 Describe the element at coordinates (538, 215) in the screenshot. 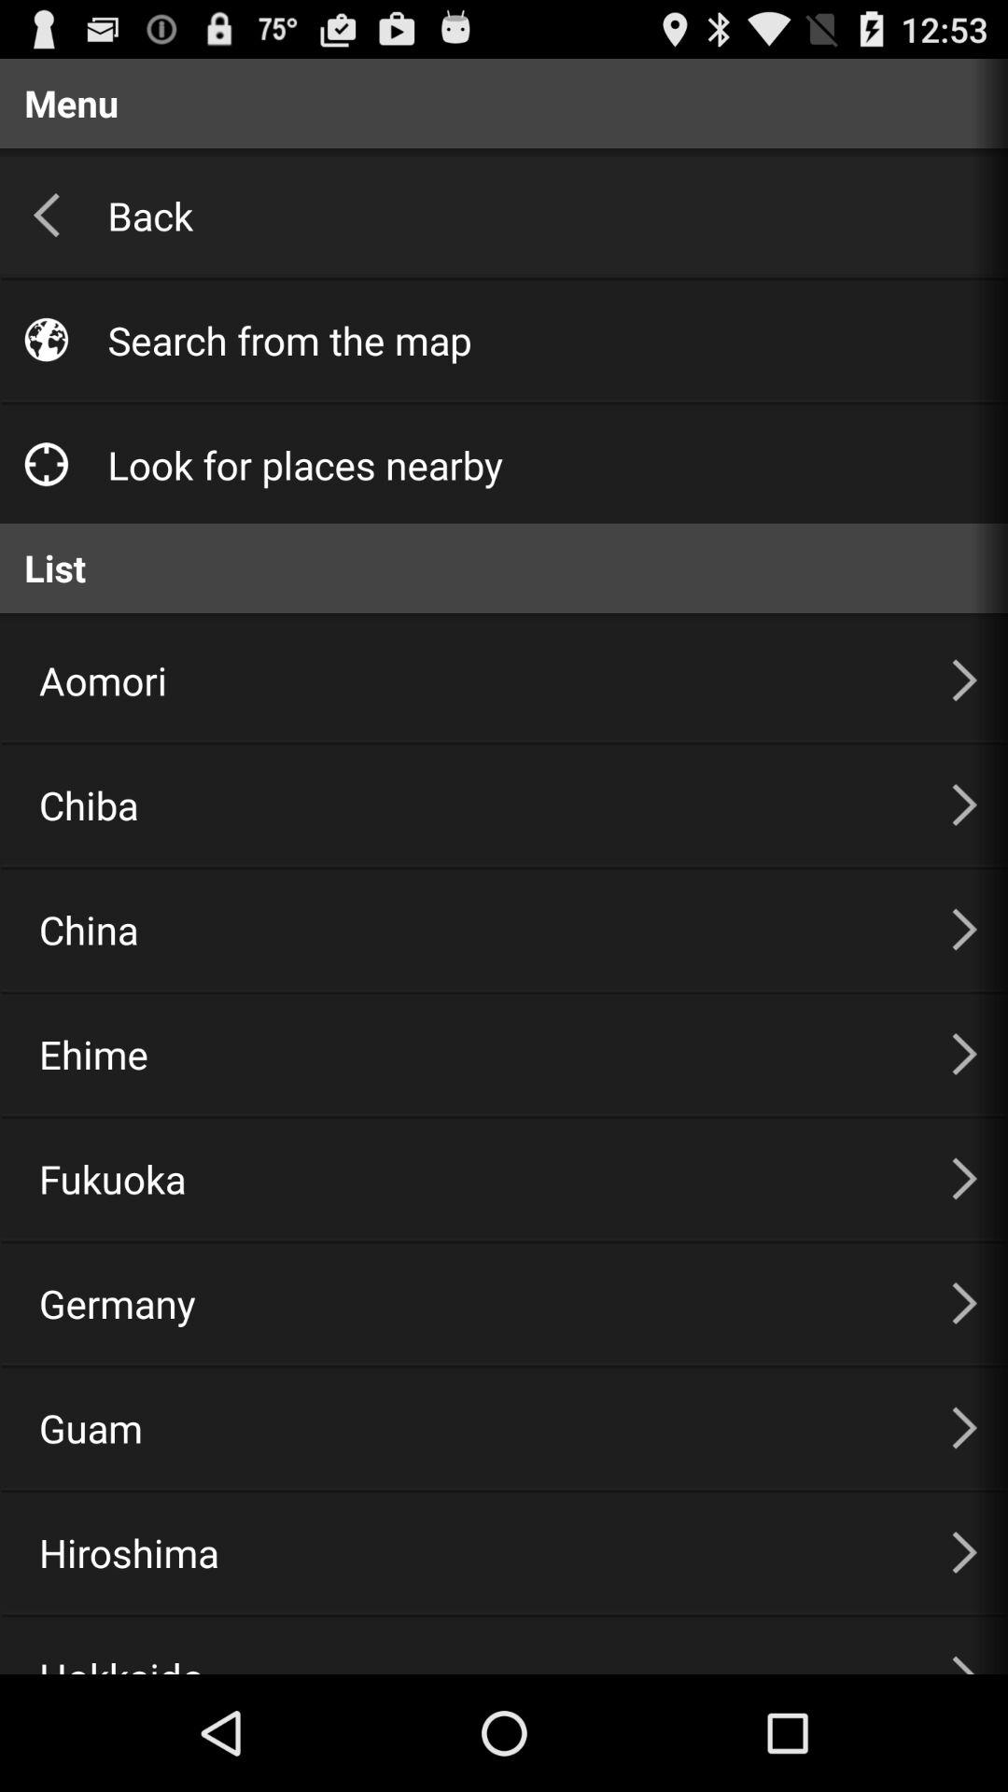

I see `swipe until the back` at that location.